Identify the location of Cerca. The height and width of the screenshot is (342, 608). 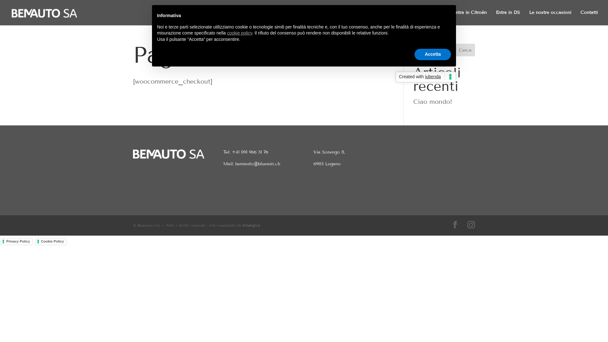
(465, 50).